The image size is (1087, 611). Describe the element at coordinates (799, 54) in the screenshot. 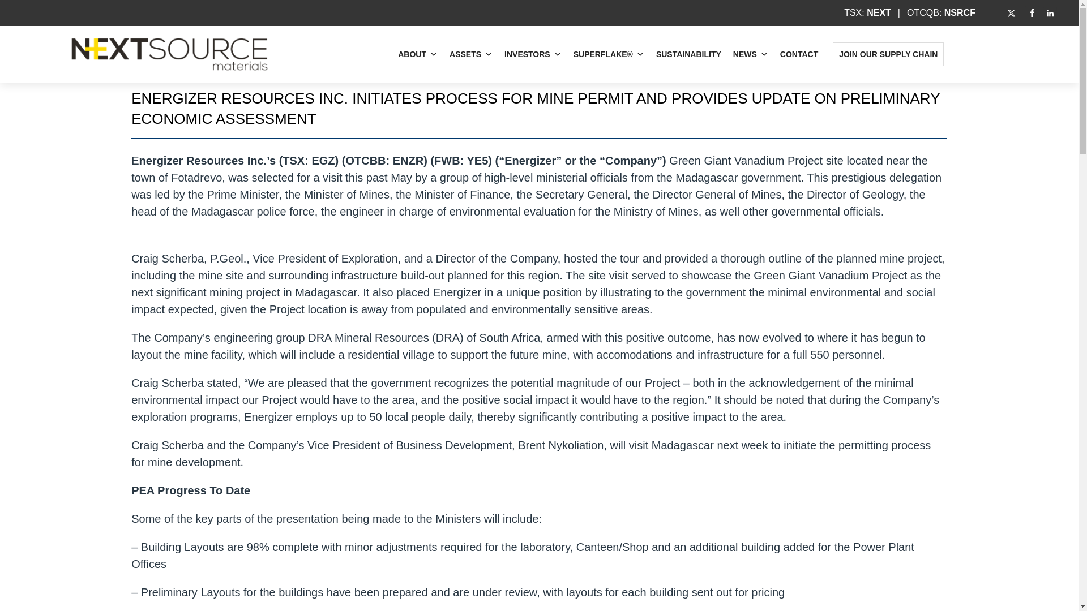

I see `CONTACT` at that location.